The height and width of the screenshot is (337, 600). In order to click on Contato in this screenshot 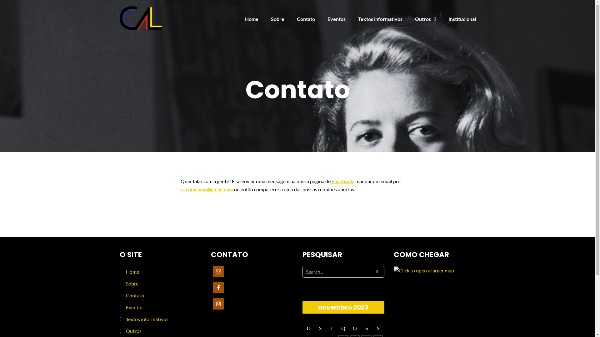, I will do `click(306, 19)`.